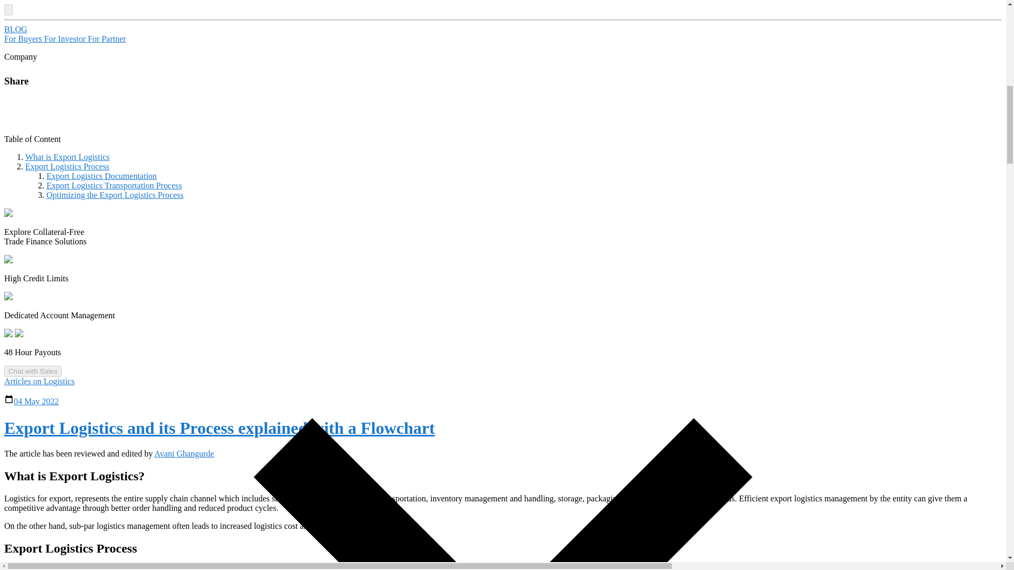  What do you see at coordinates (24, 39) in the screenshot?
I see `For Buyers` at bounding box center [24, 39].